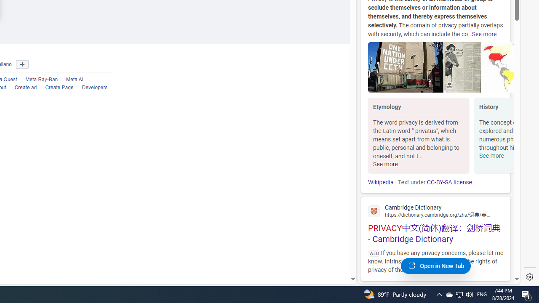 Image resolution: width=539 pixels, height=303 pixels. Describe the element at coordinates (59, 88) in the screenshot. I see `Create Page` at that location.